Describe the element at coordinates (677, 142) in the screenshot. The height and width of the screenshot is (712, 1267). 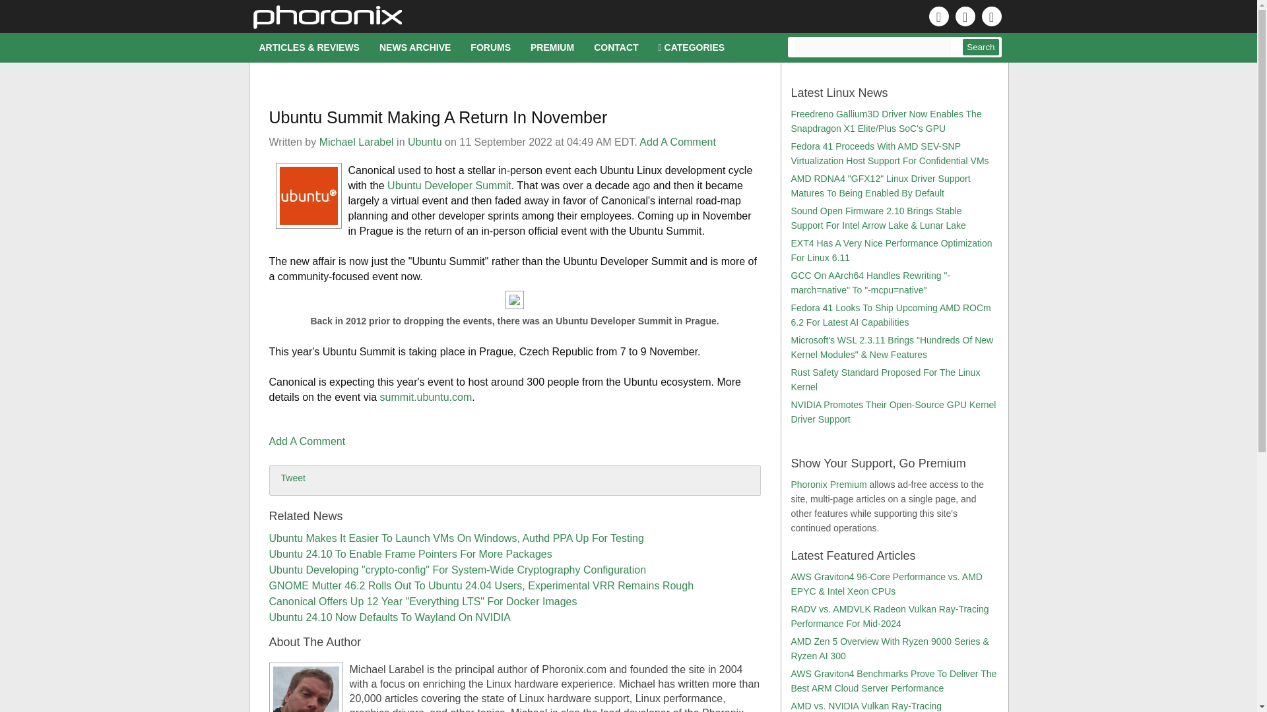
I see `Add A Comment` at that location.